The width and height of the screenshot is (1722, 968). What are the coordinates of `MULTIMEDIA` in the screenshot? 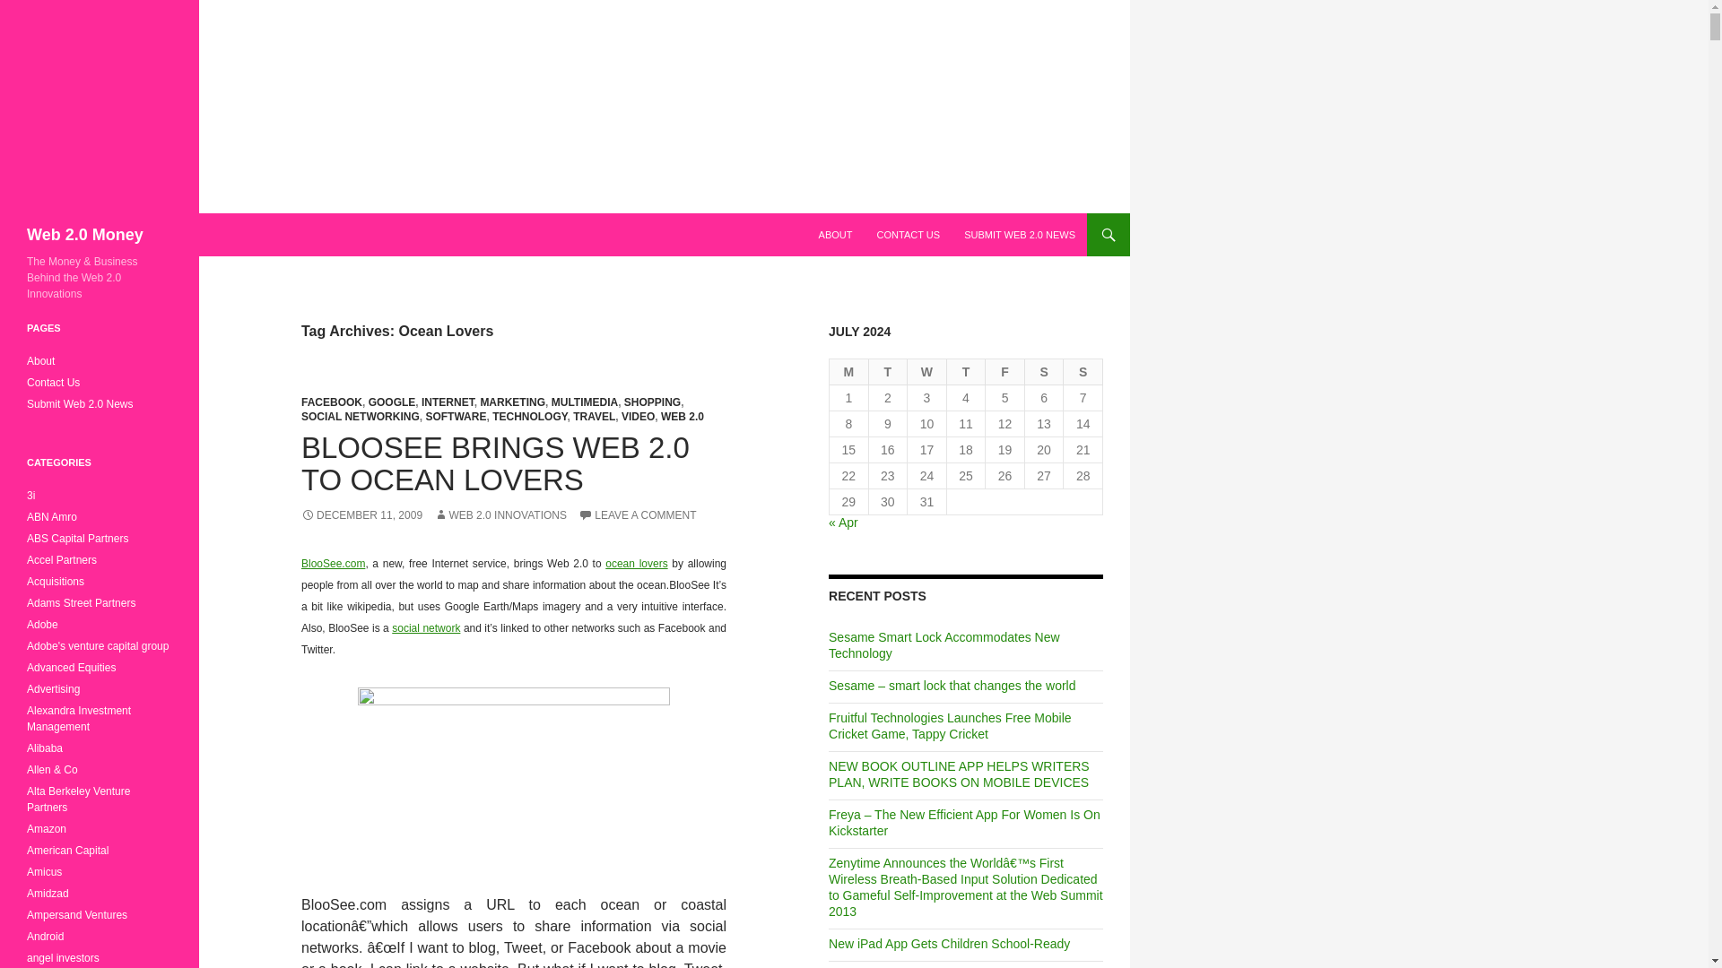 It's located at (585, 402).